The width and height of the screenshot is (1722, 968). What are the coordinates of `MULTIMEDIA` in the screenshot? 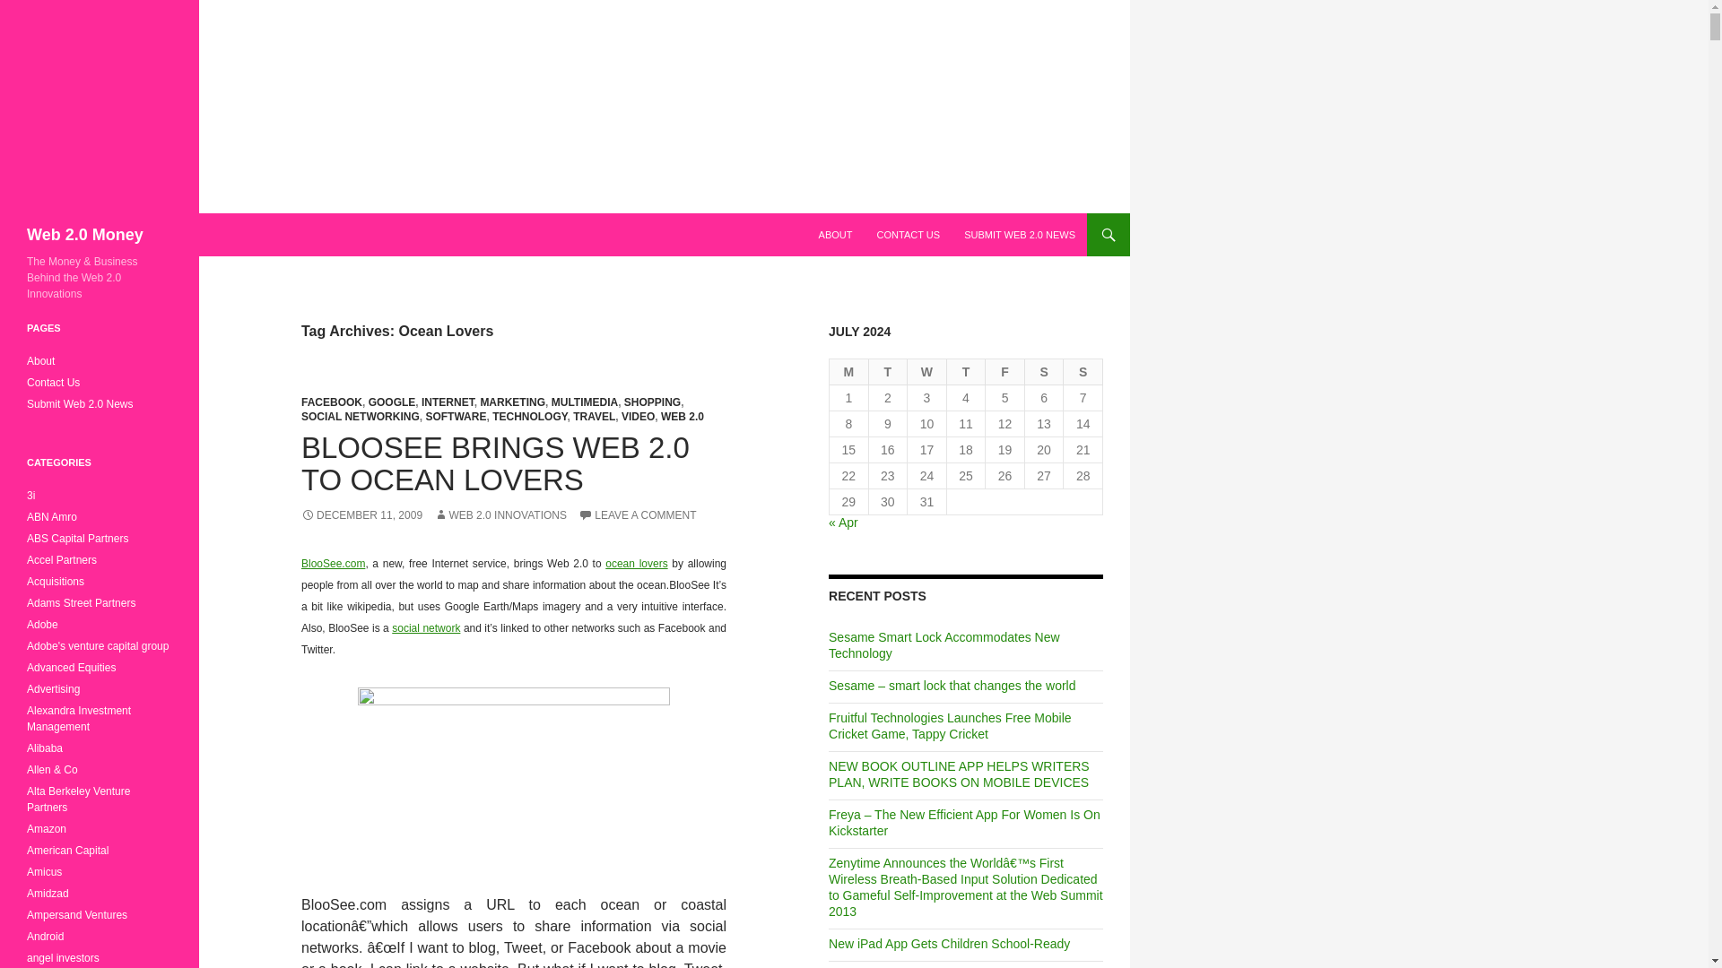 It's located at (585, 402).